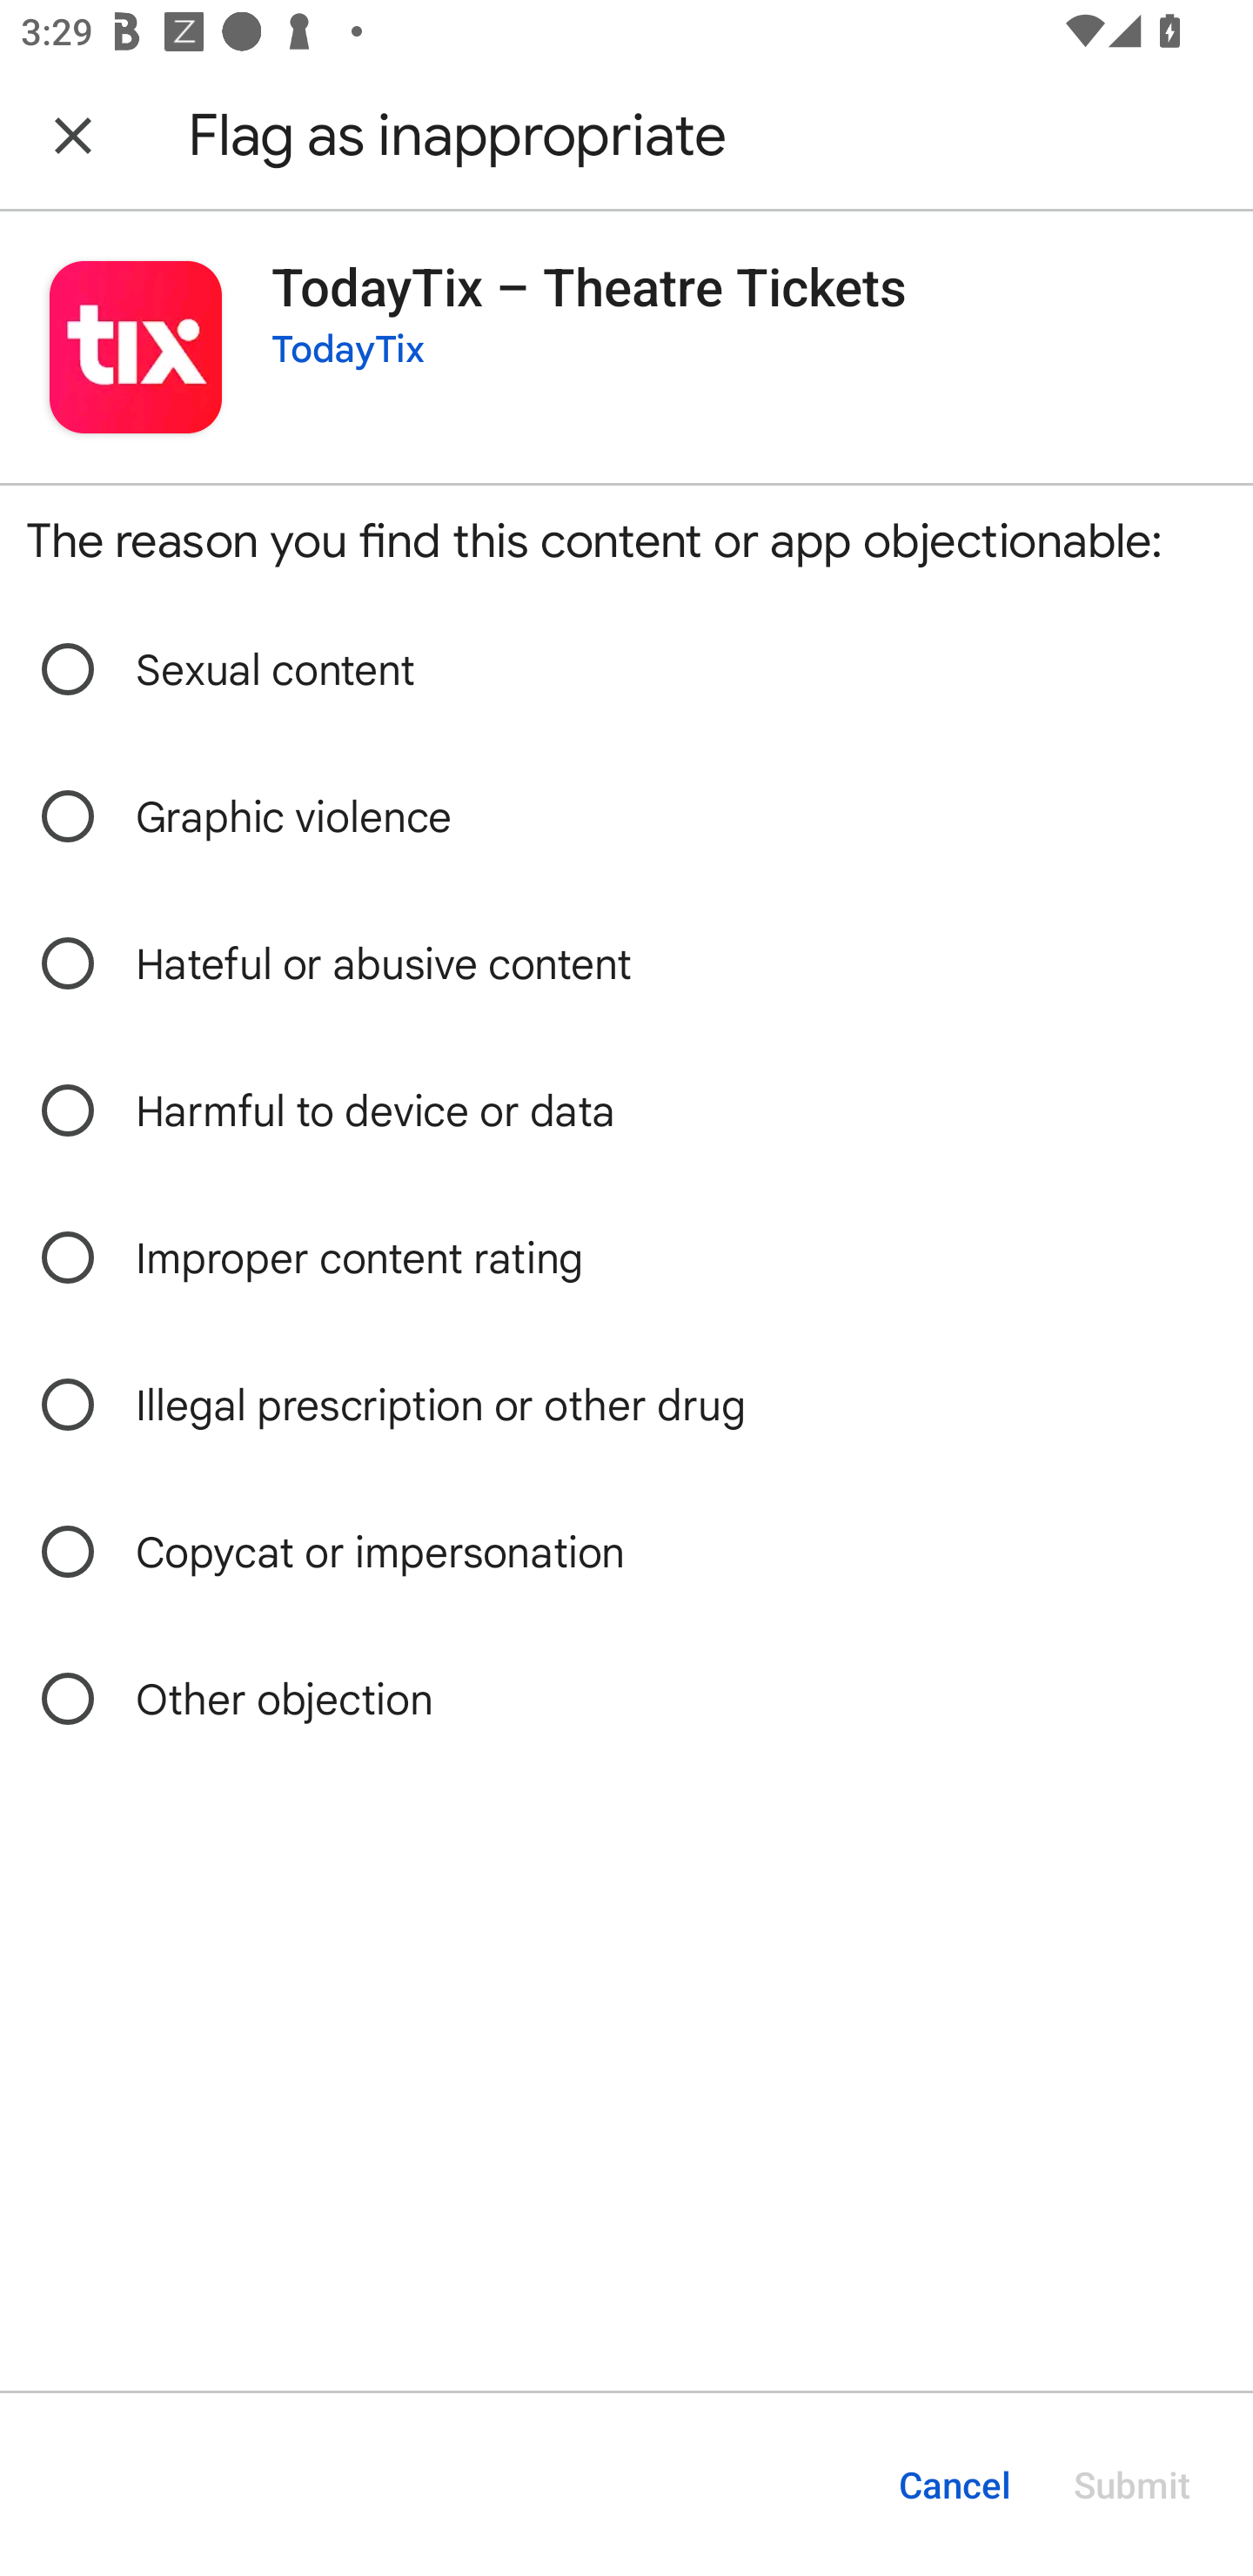 Image resolution: width=1253 pixels, height=2576 pixels. Describe the element at coordinates (626, 1405) in the screenshot. I see `Illegal prescription or other drug` at that location.